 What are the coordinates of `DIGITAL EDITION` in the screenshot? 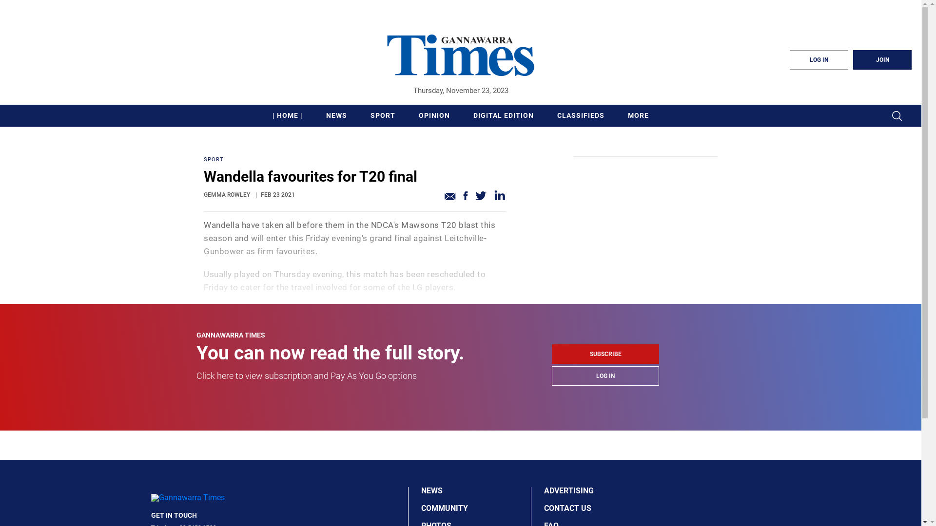 It's located at (504, 116).